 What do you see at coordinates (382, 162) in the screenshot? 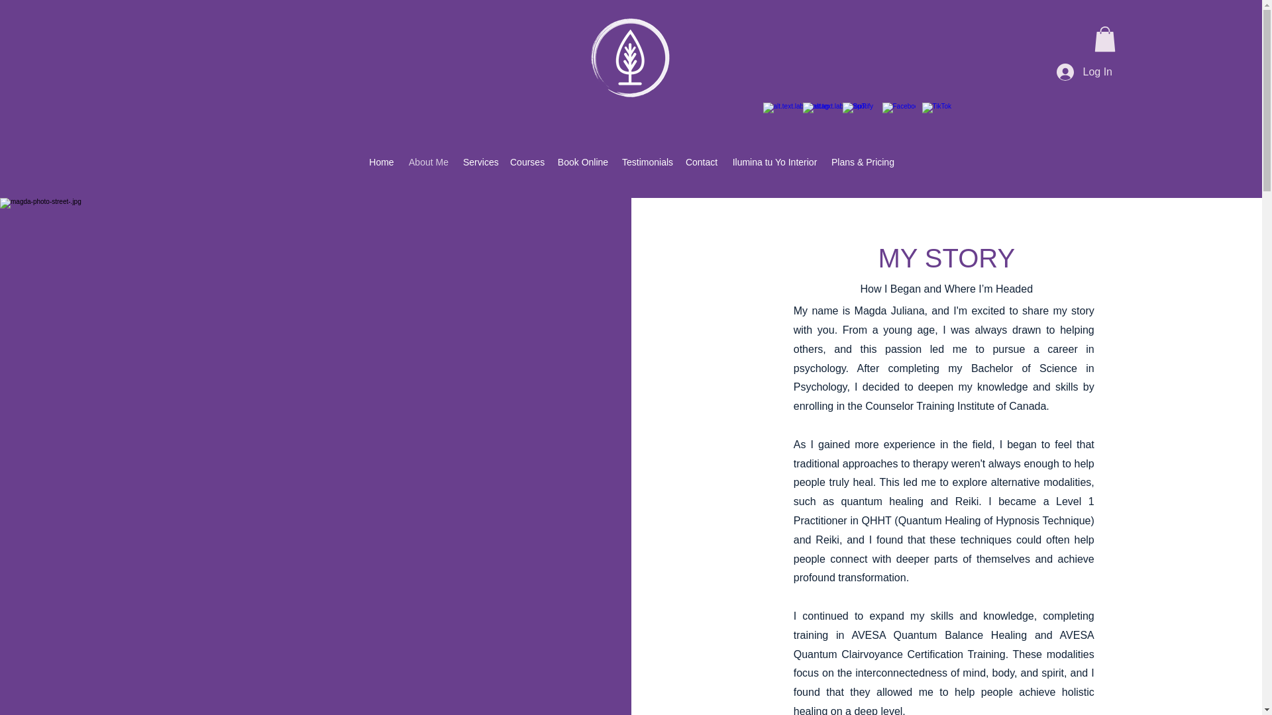
I see `Home` at bounding box center [382, 162].